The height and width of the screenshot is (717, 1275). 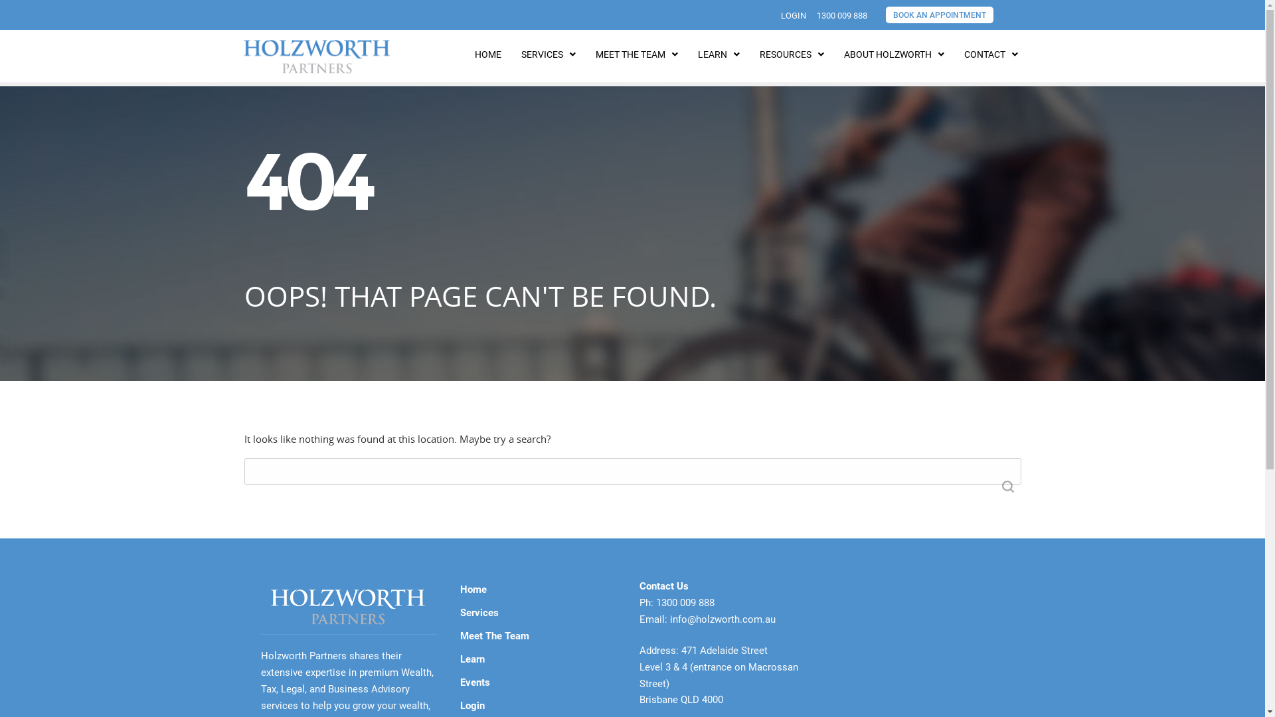 What do you see at coordinates (538, 682) in the screenshot?
I see `Events` at bounding box center [538, 682].